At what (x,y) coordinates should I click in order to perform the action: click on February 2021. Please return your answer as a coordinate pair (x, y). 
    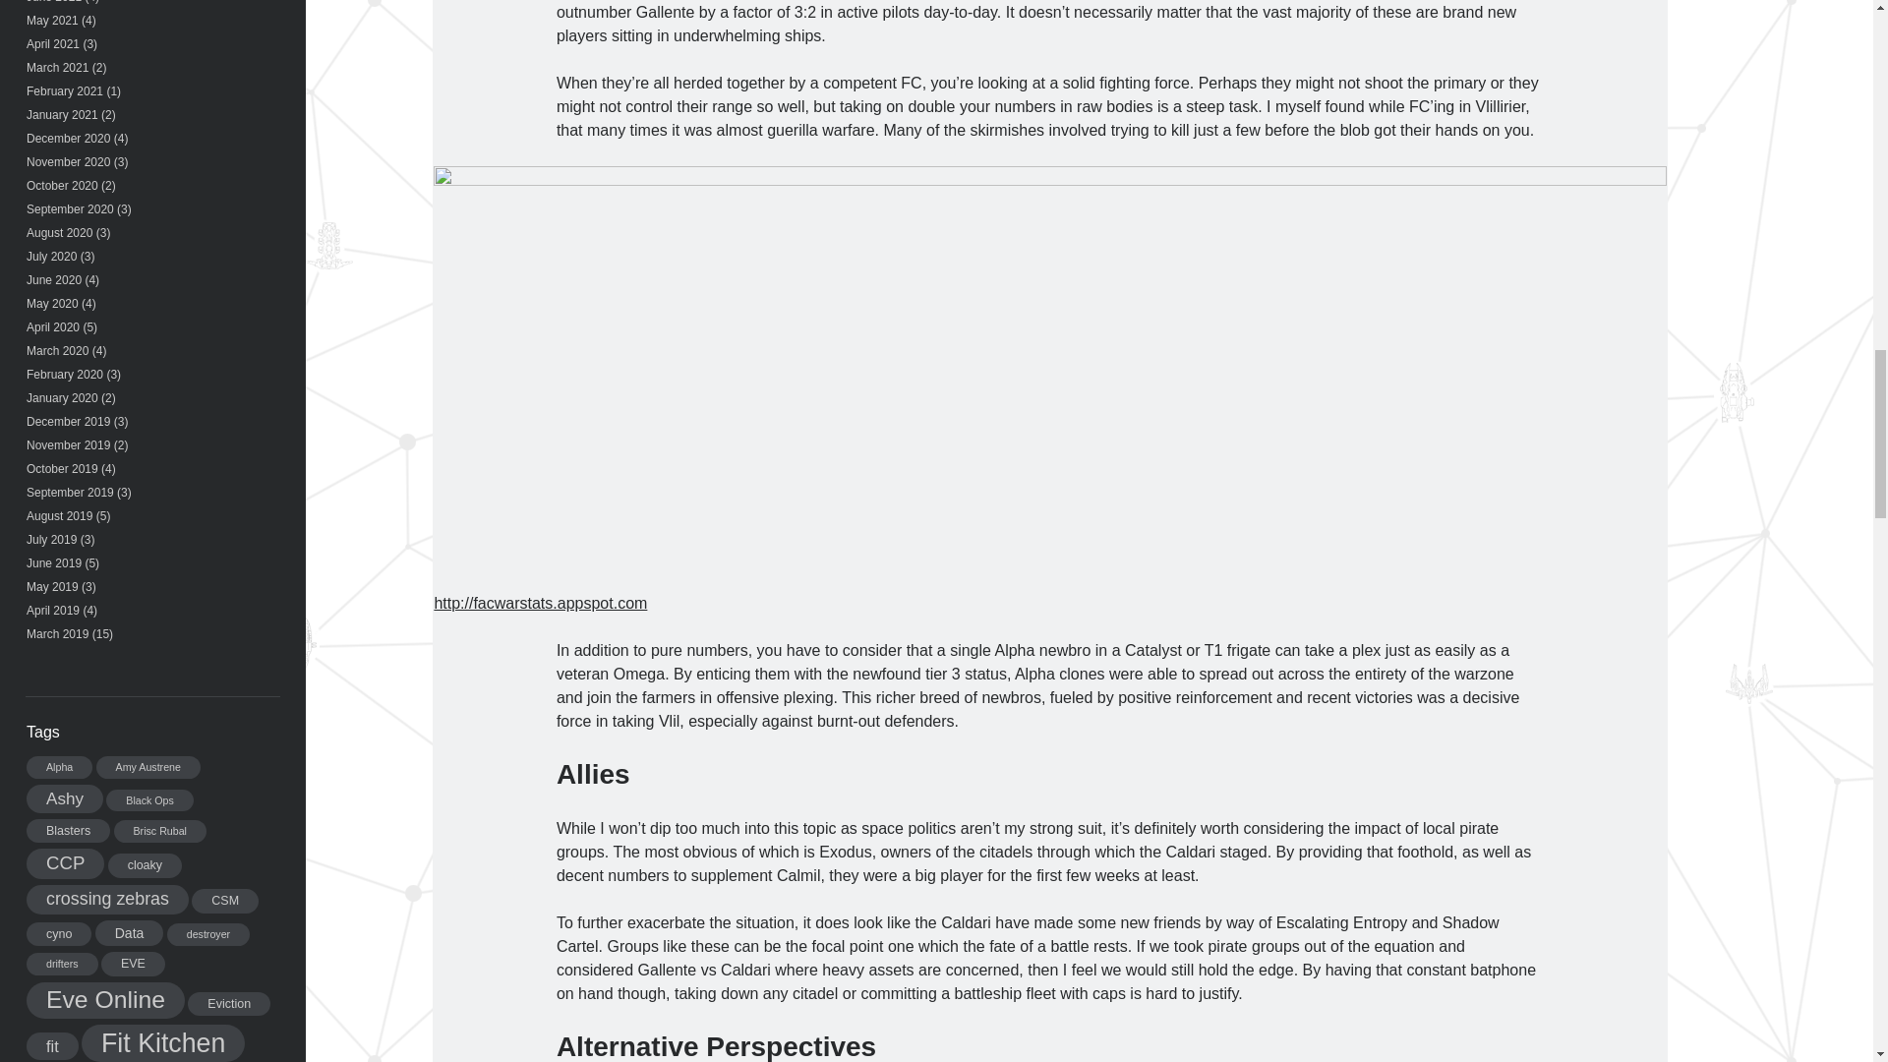
    Looking at the image, I should click on (65, 91).